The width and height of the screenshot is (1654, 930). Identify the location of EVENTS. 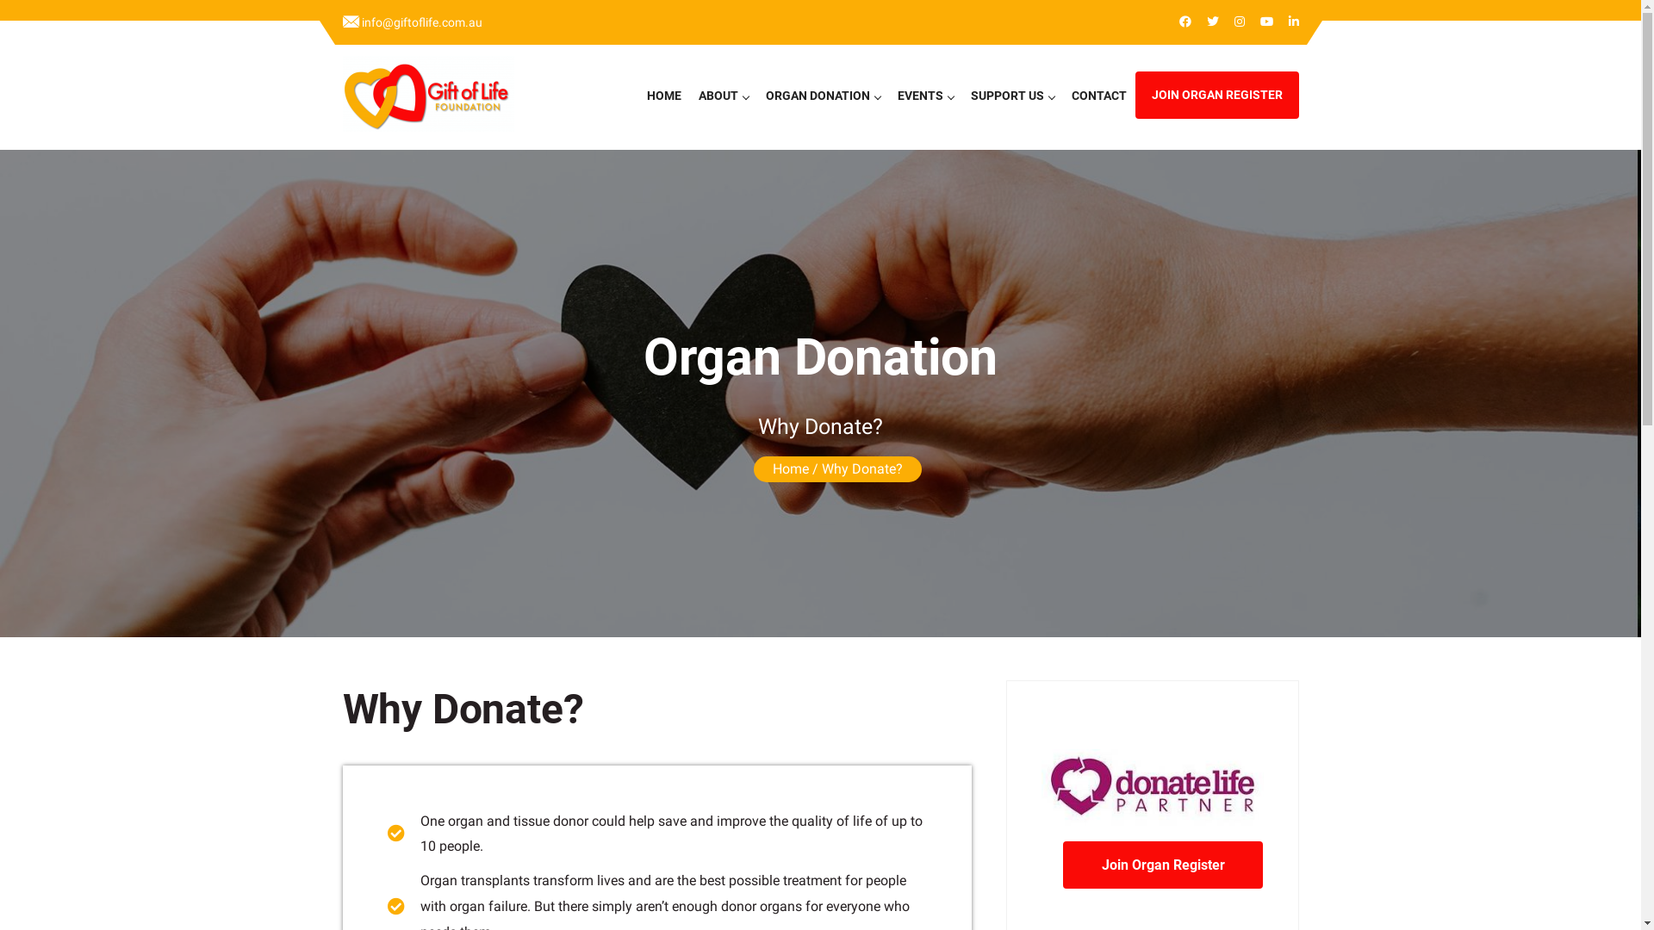
(925, 96).